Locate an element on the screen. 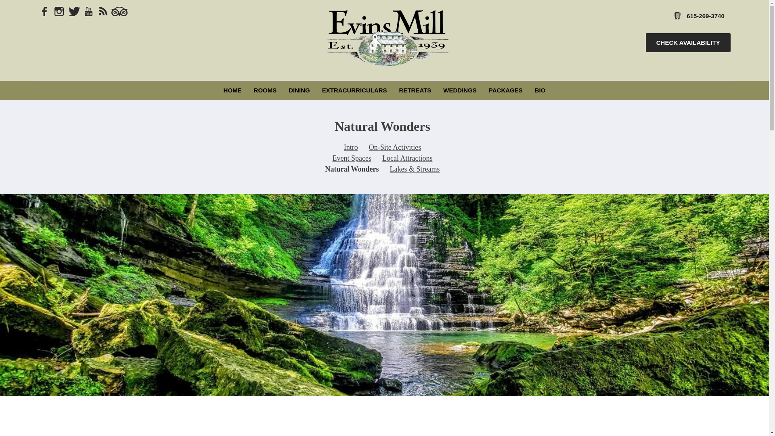 This screenshot has height=436, width=775. EXTRACURRICULARS is located at coordinates (354, 90).